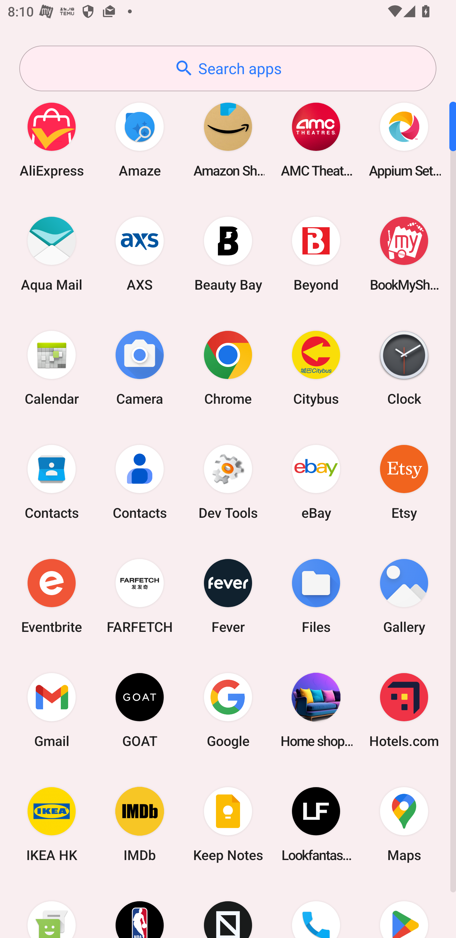 This screenshot has width=456, height=938. I want to click on IMDb, so click(140, 825).